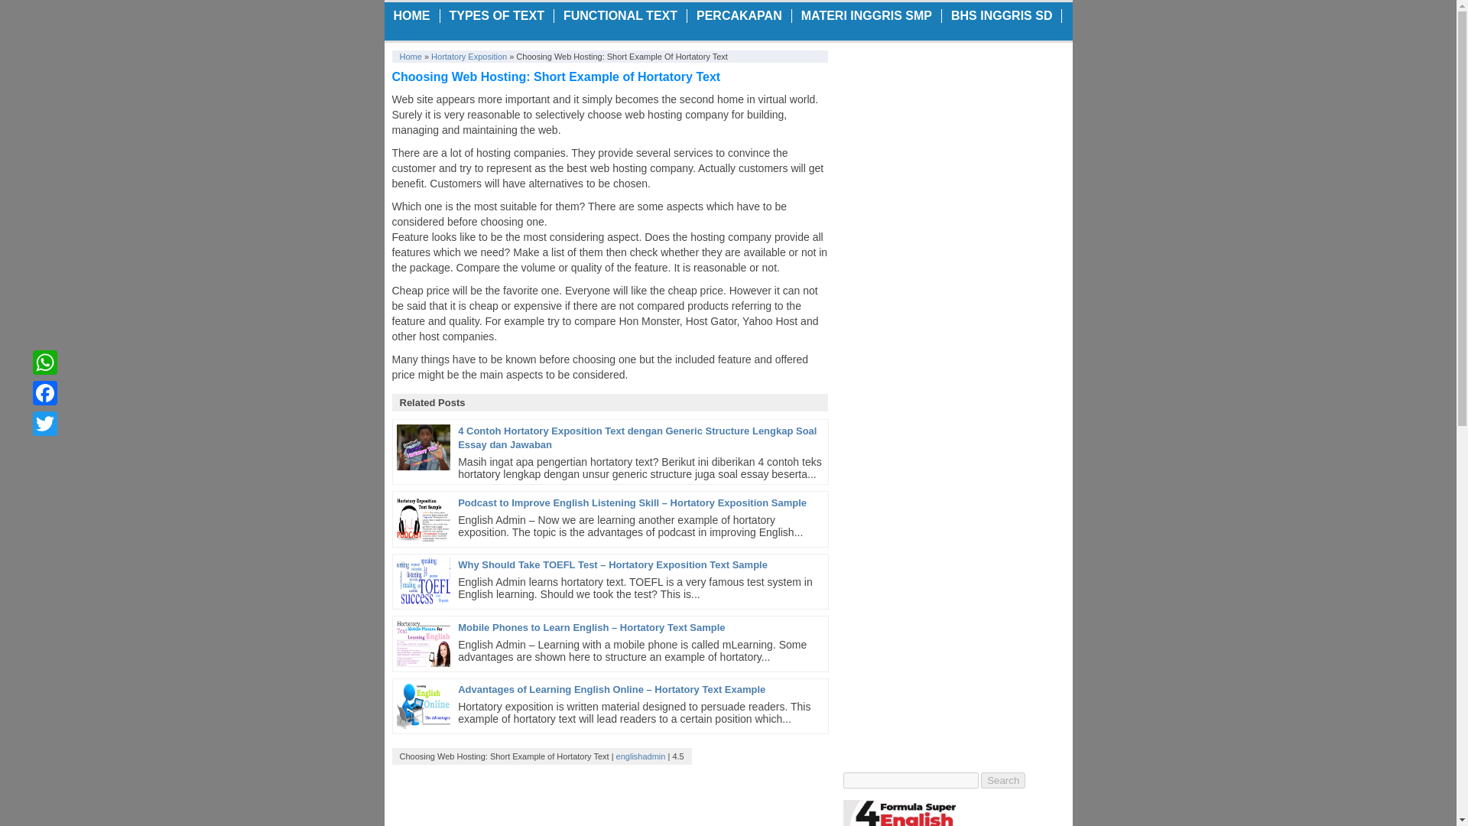 The image size is (1468, 826). What do you see at coordinates (411, 15) in the screenshot?
I see `HOME` at bounding box center [411, 15].